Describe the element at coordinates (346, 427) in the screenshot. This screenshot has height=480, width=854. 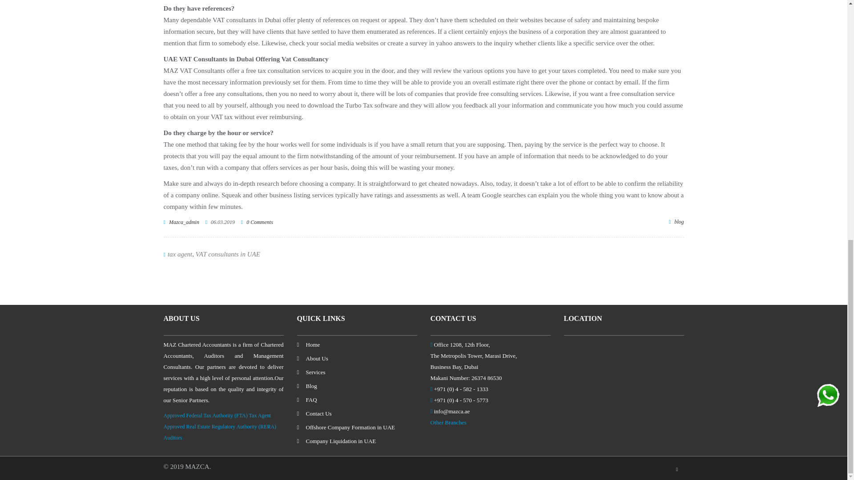
I see `Offshore Company Formation in UAE` at that location.